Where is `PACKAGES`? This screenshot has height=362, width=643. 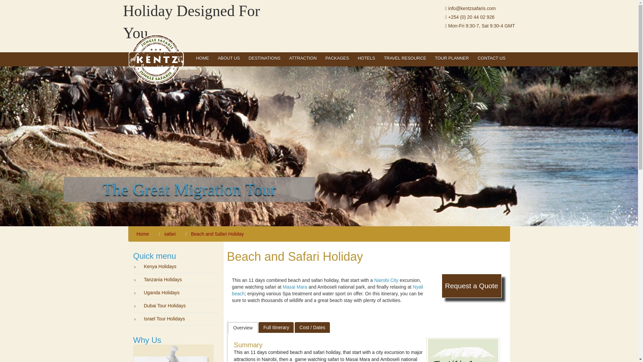 PACKAGES is located at coordinates (337, 58).